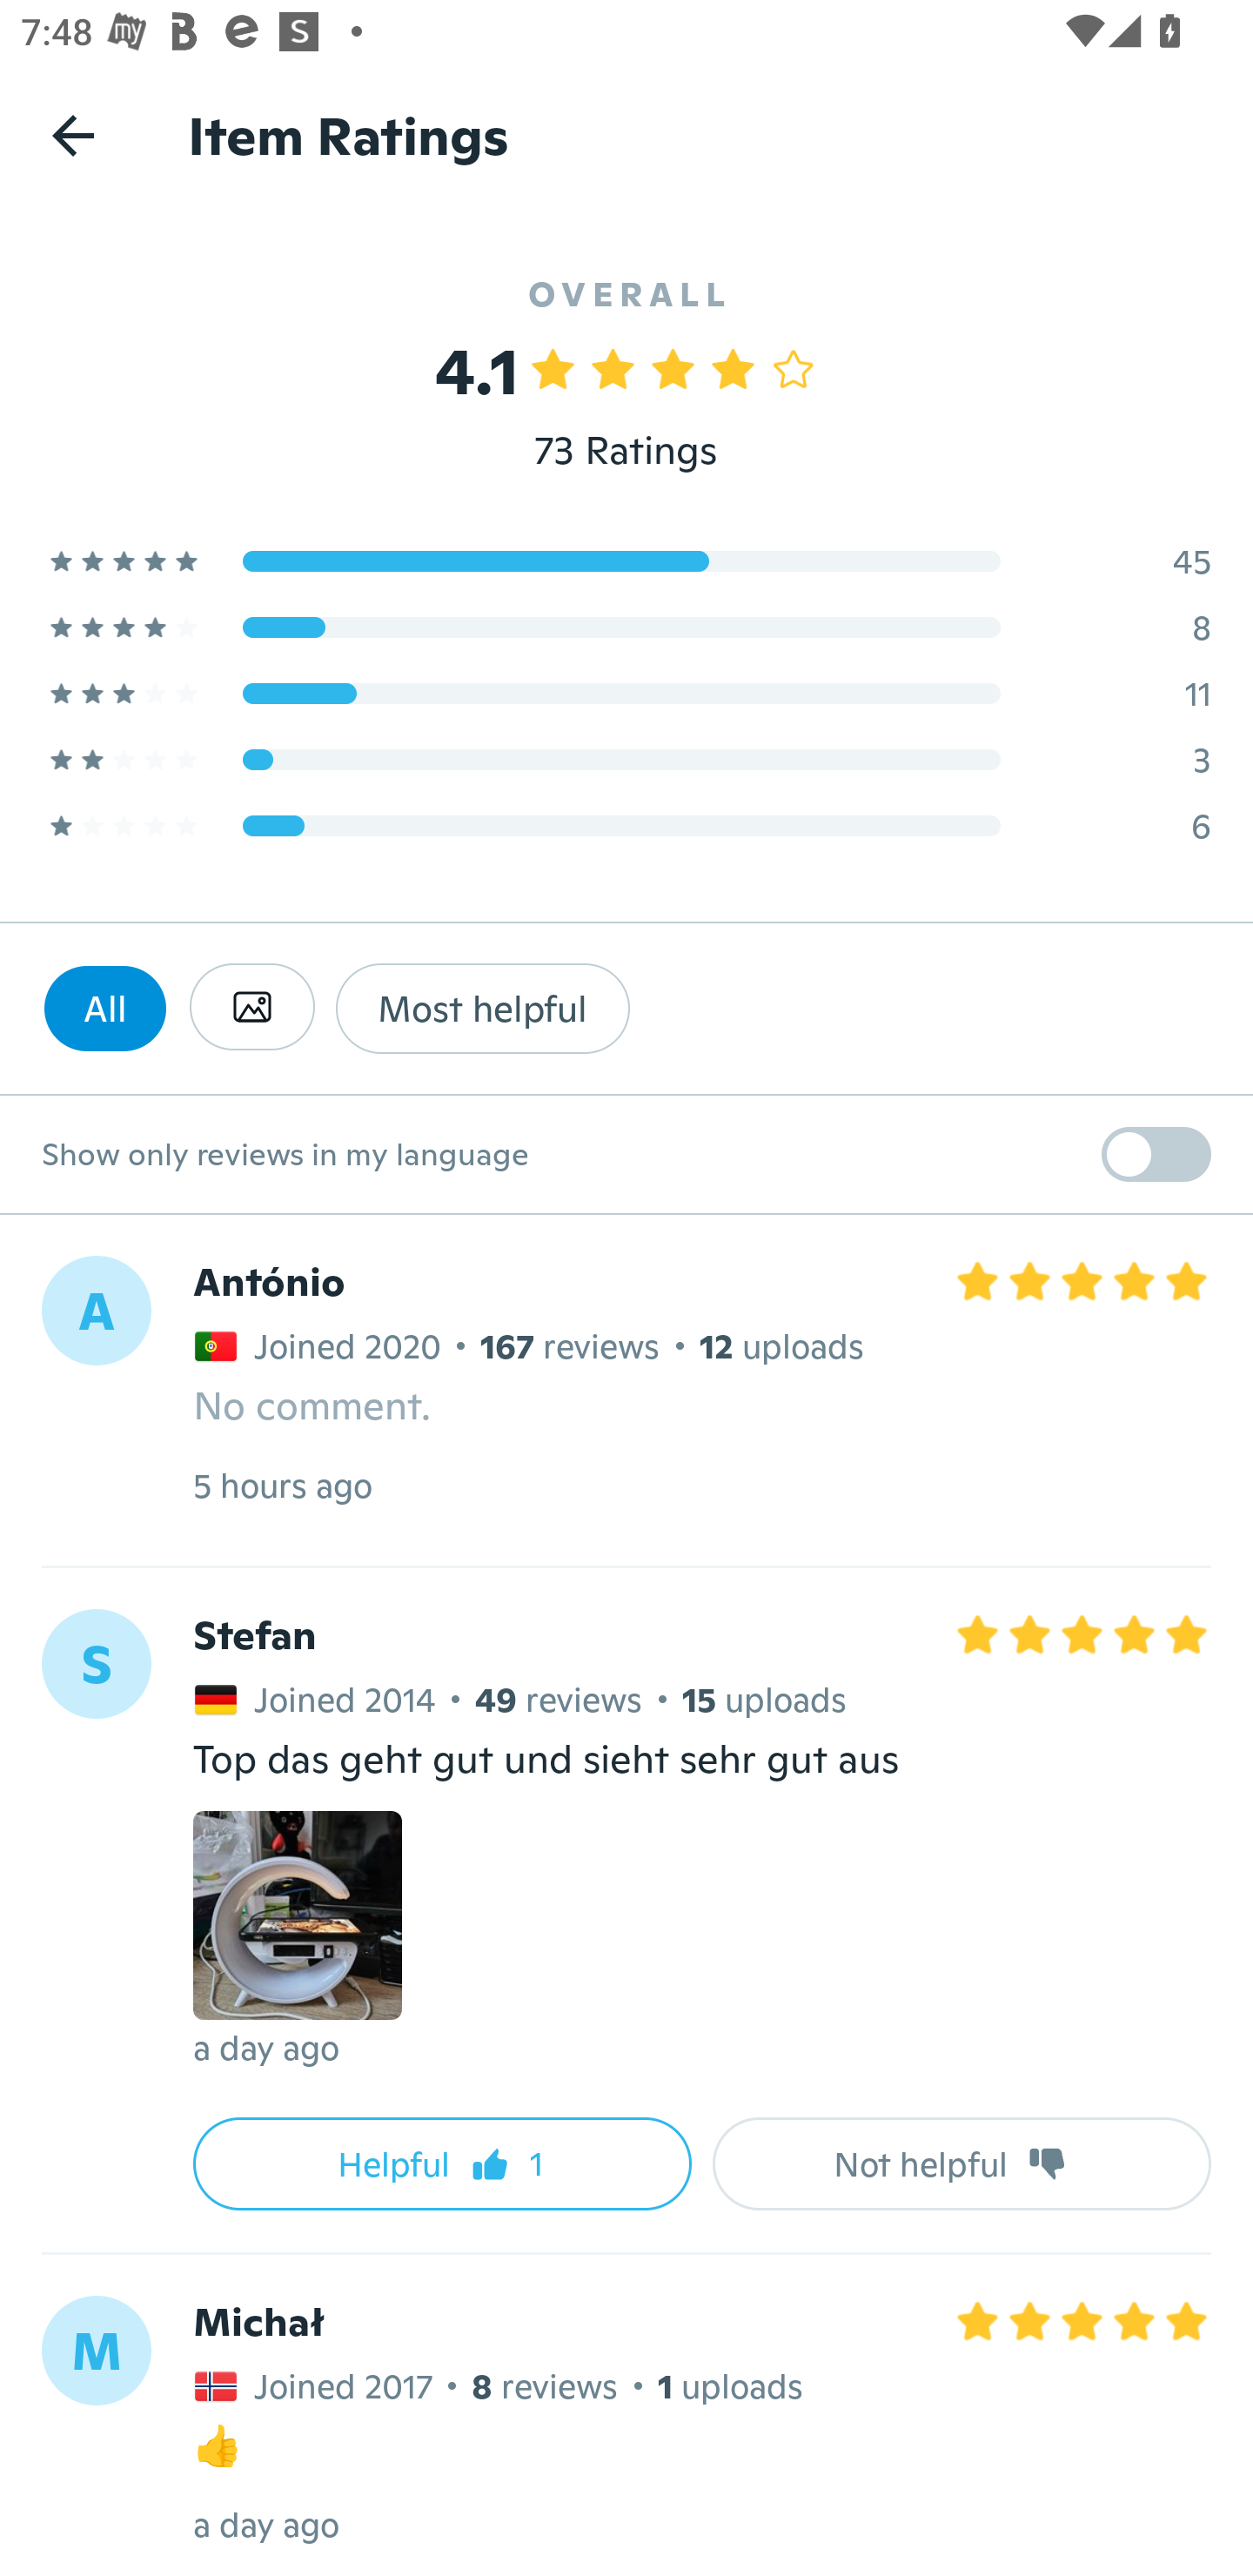  Describe the element at coordinates (442, 2163) in the screenshot. I see `Helpful 1` at that location.